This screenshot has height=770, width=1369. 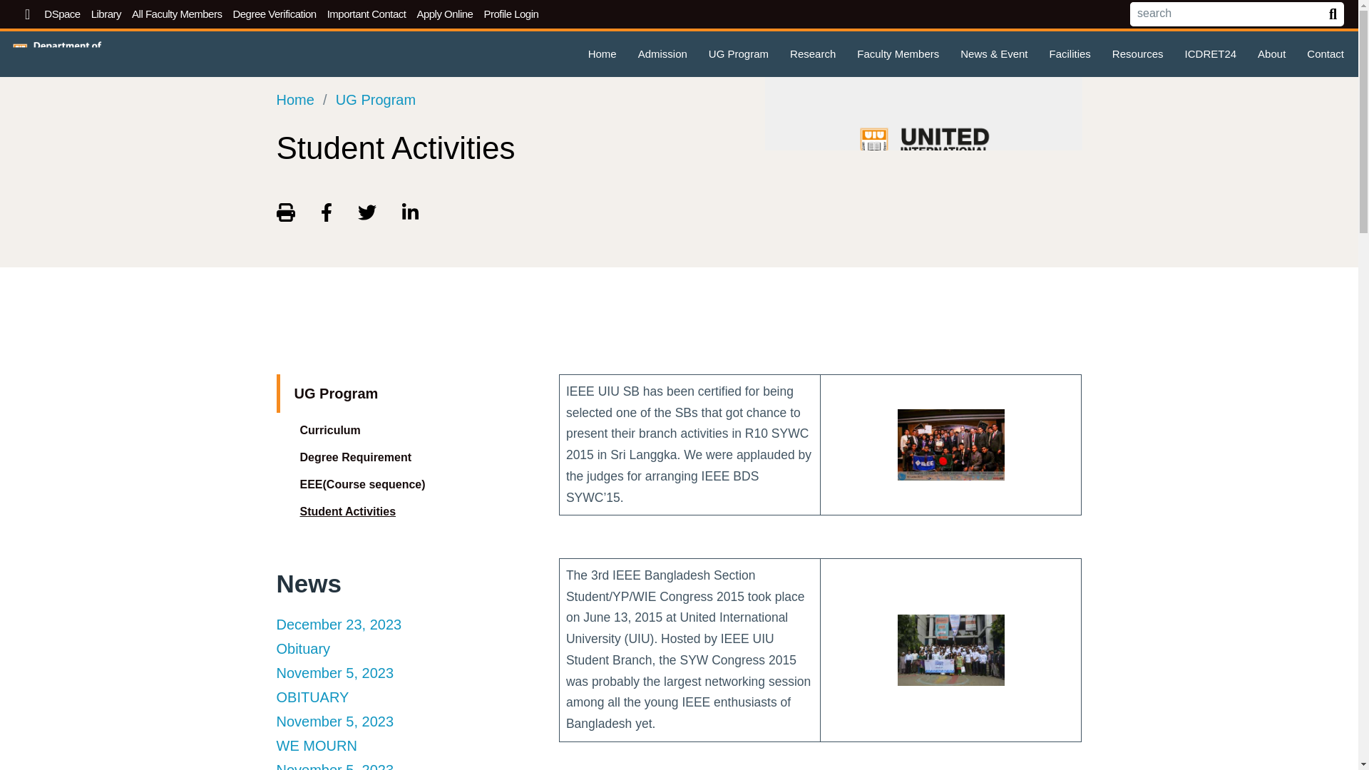 What do you see at coordinates (445, 17) in the screenshot?
I see `Apply Online` at bounding box center [445, 17].